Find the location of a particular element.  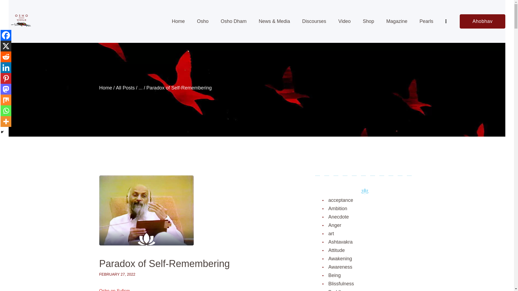

Shop is located at coordinates (369, 21).